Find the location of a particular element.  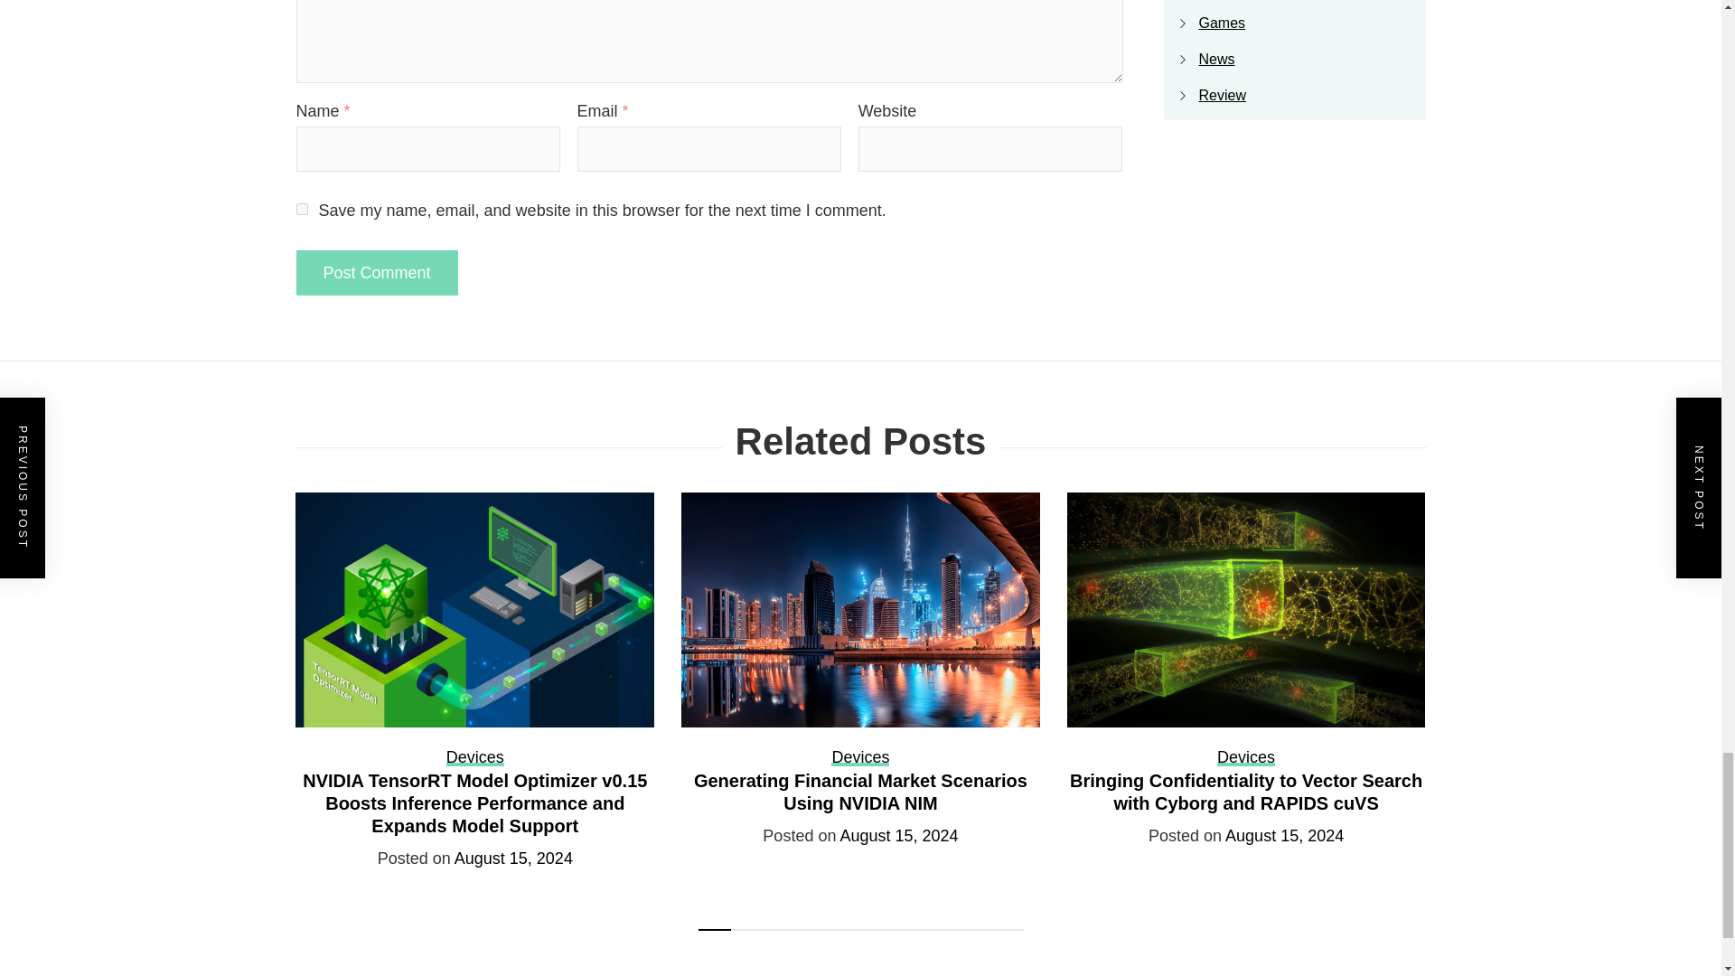

Post Comment is located at coordinates (377, 273).